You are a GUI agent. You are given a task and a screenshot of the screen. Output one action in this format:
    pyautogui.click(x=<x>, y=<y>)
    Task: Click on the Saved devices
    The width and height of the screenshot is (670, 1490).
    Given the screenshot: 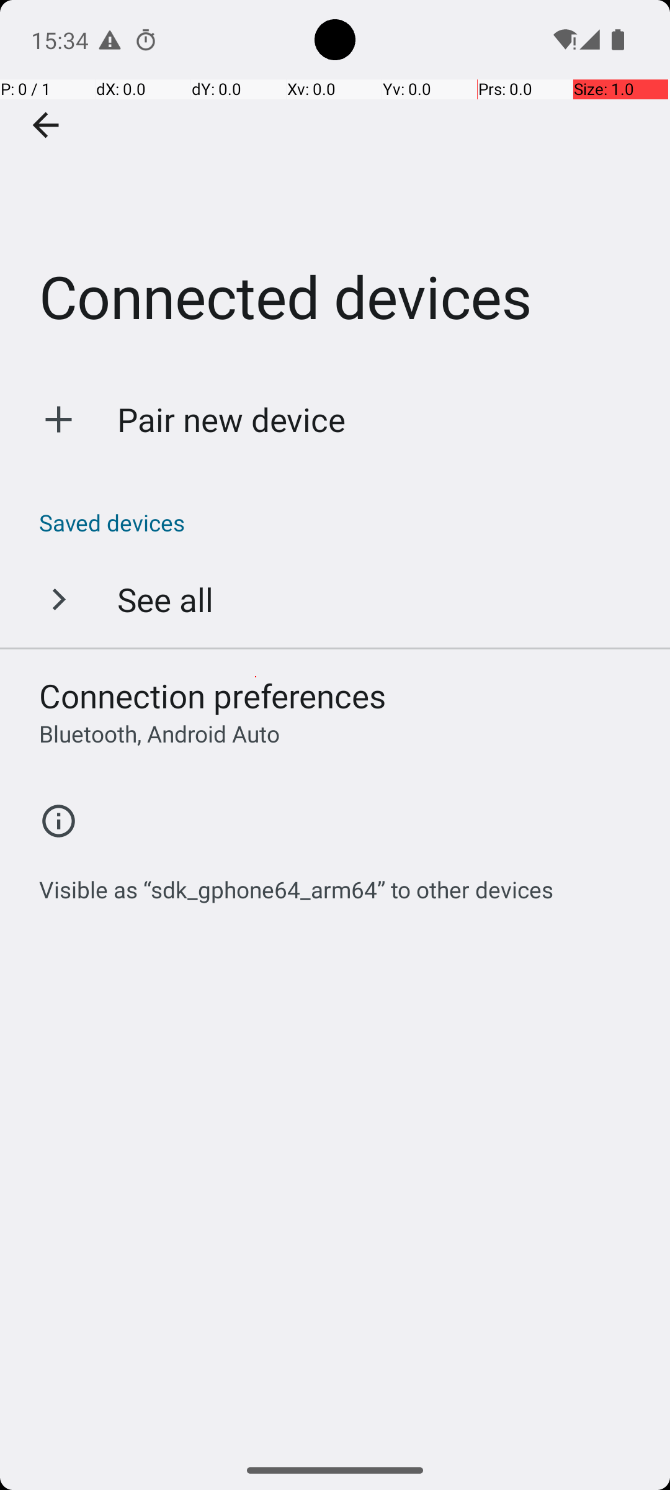 What is the action you would take?
    pyautogui.click(x=341, y=523)
    